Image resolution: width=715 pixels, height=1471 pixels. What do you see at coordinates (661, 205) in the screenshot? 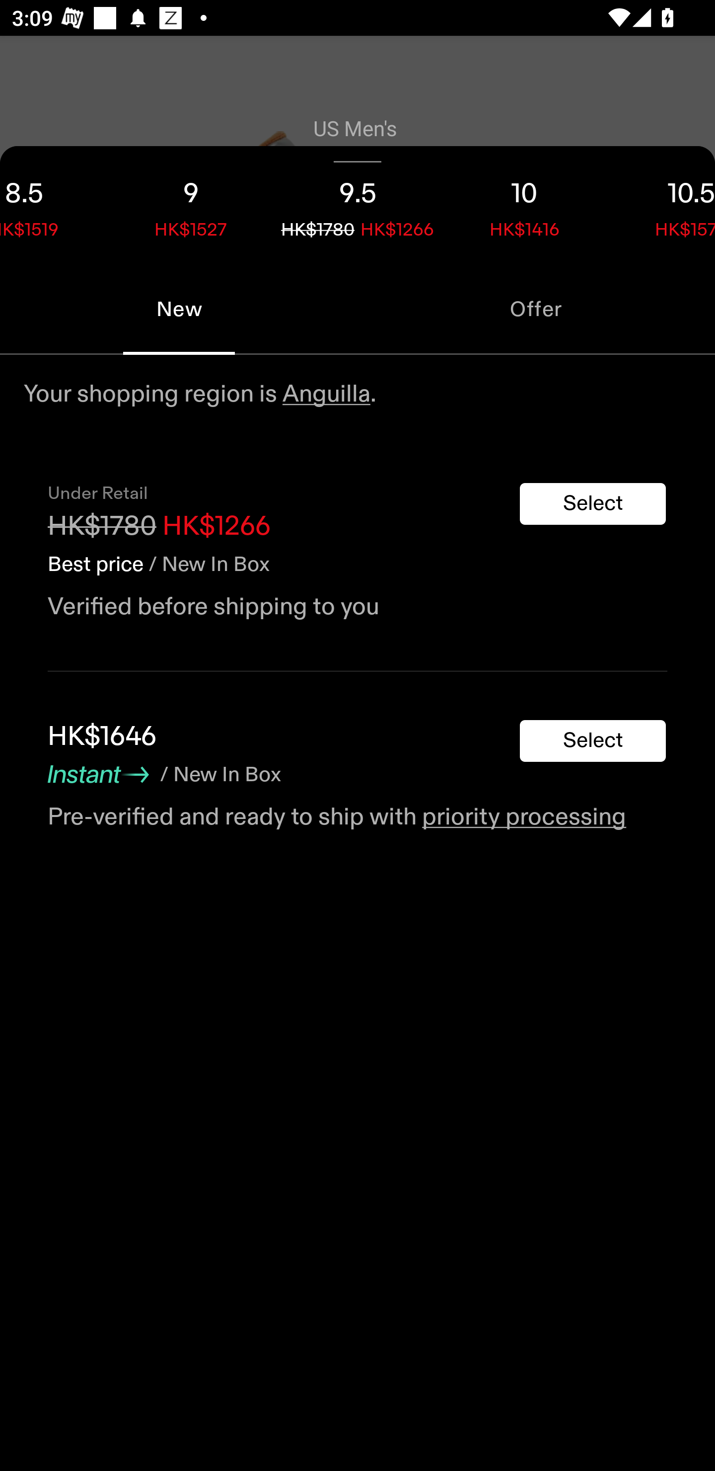
I see `10.5 HK$1574` at bounding box center [661, 205].